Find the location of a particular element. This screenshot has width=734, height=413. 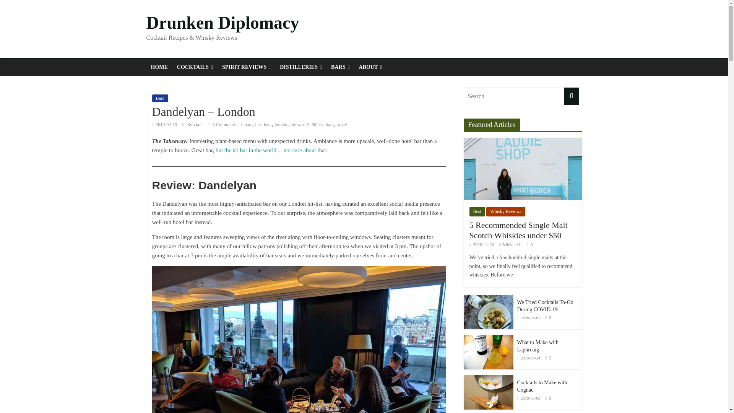

best bars is located at coordinates (263, 124).